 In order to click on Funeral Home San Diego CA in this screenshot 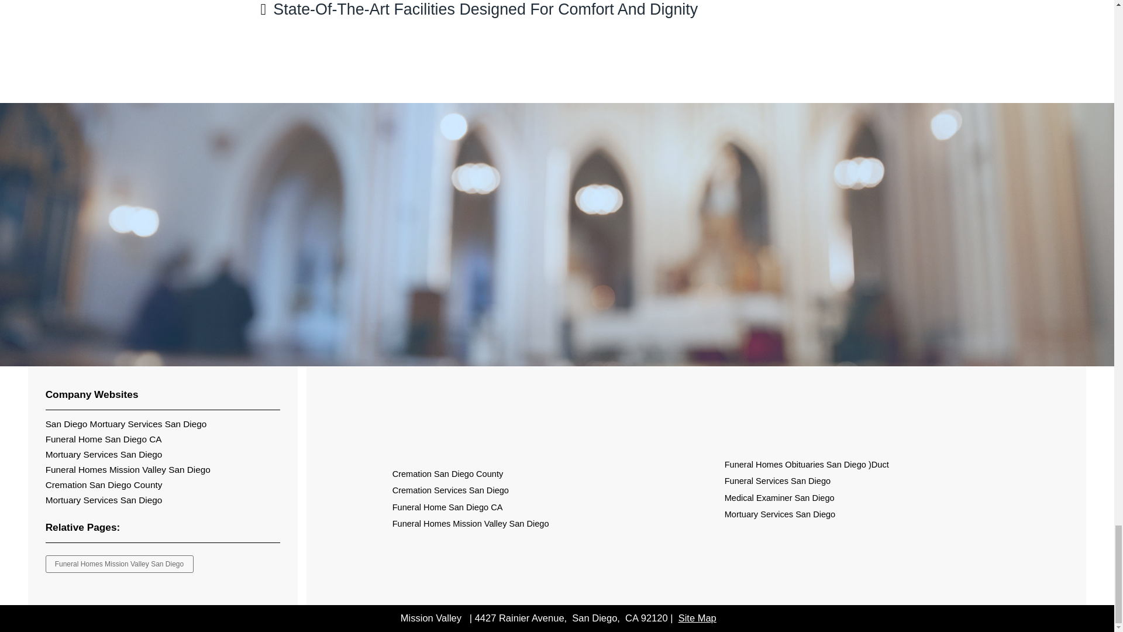, I will do `click(104, 439)`.